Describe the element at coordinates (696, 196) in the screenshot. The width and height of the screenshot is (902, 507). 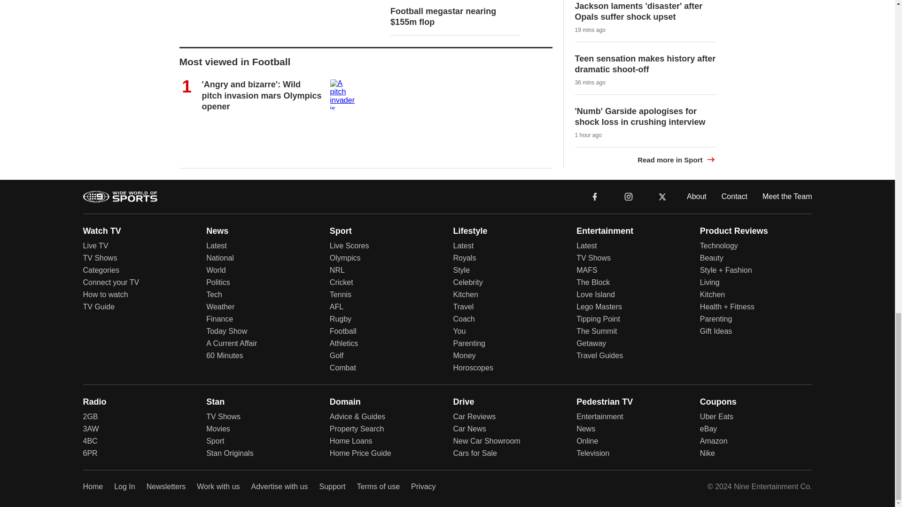
I see `About` at that location.